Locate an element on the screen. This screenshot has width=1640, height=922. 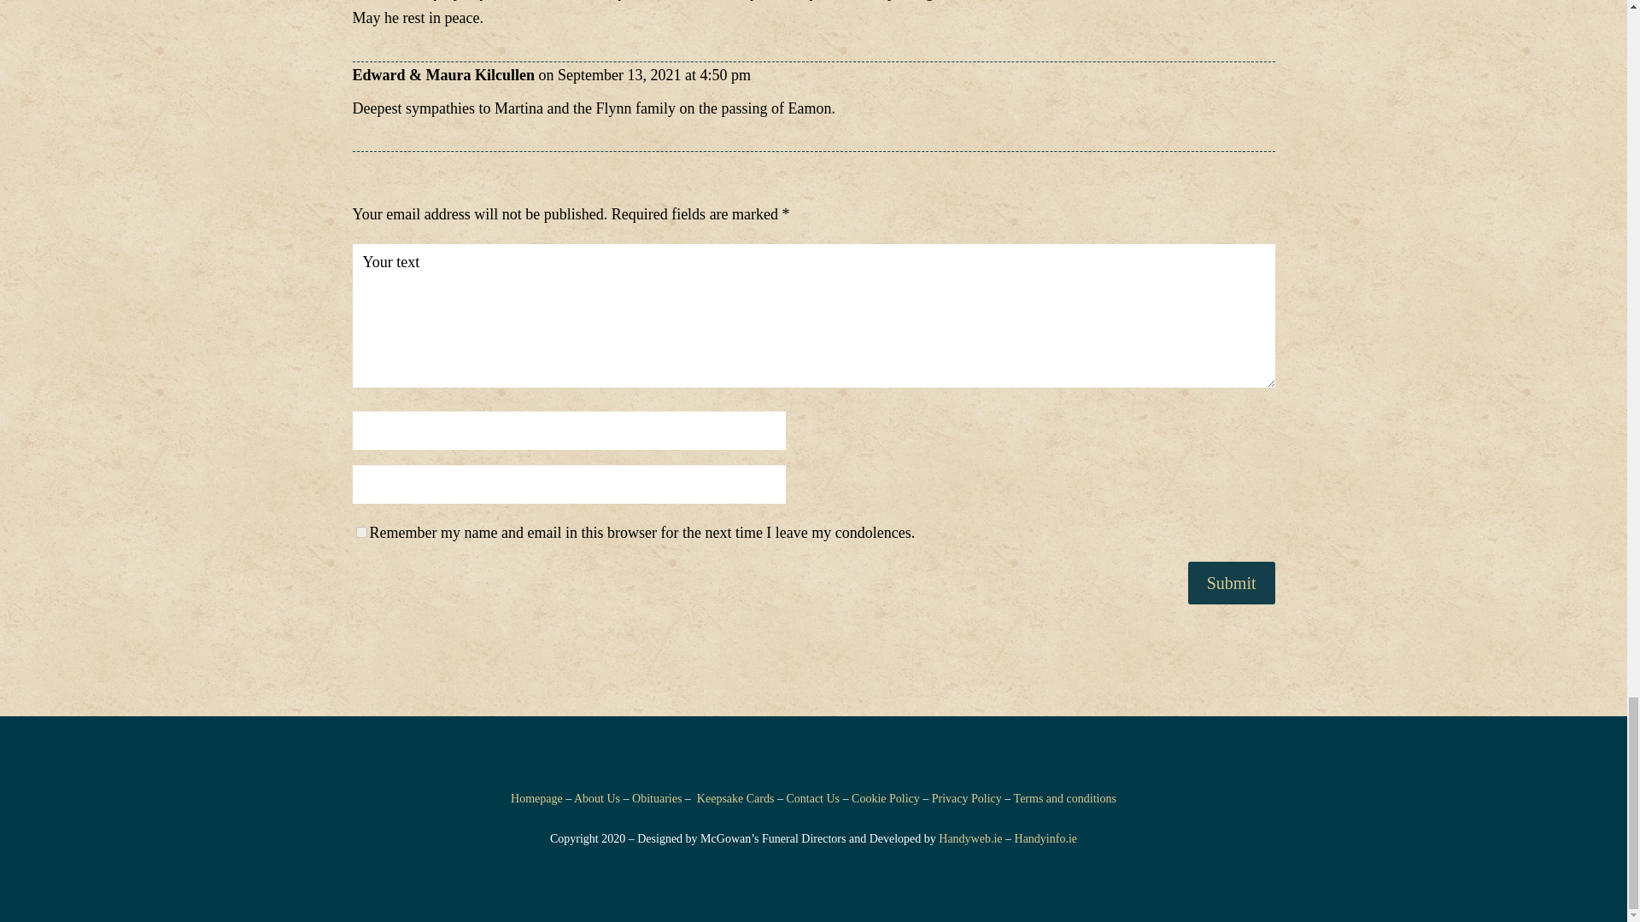
Handyweb.ie is located at coordinates (970, 838).